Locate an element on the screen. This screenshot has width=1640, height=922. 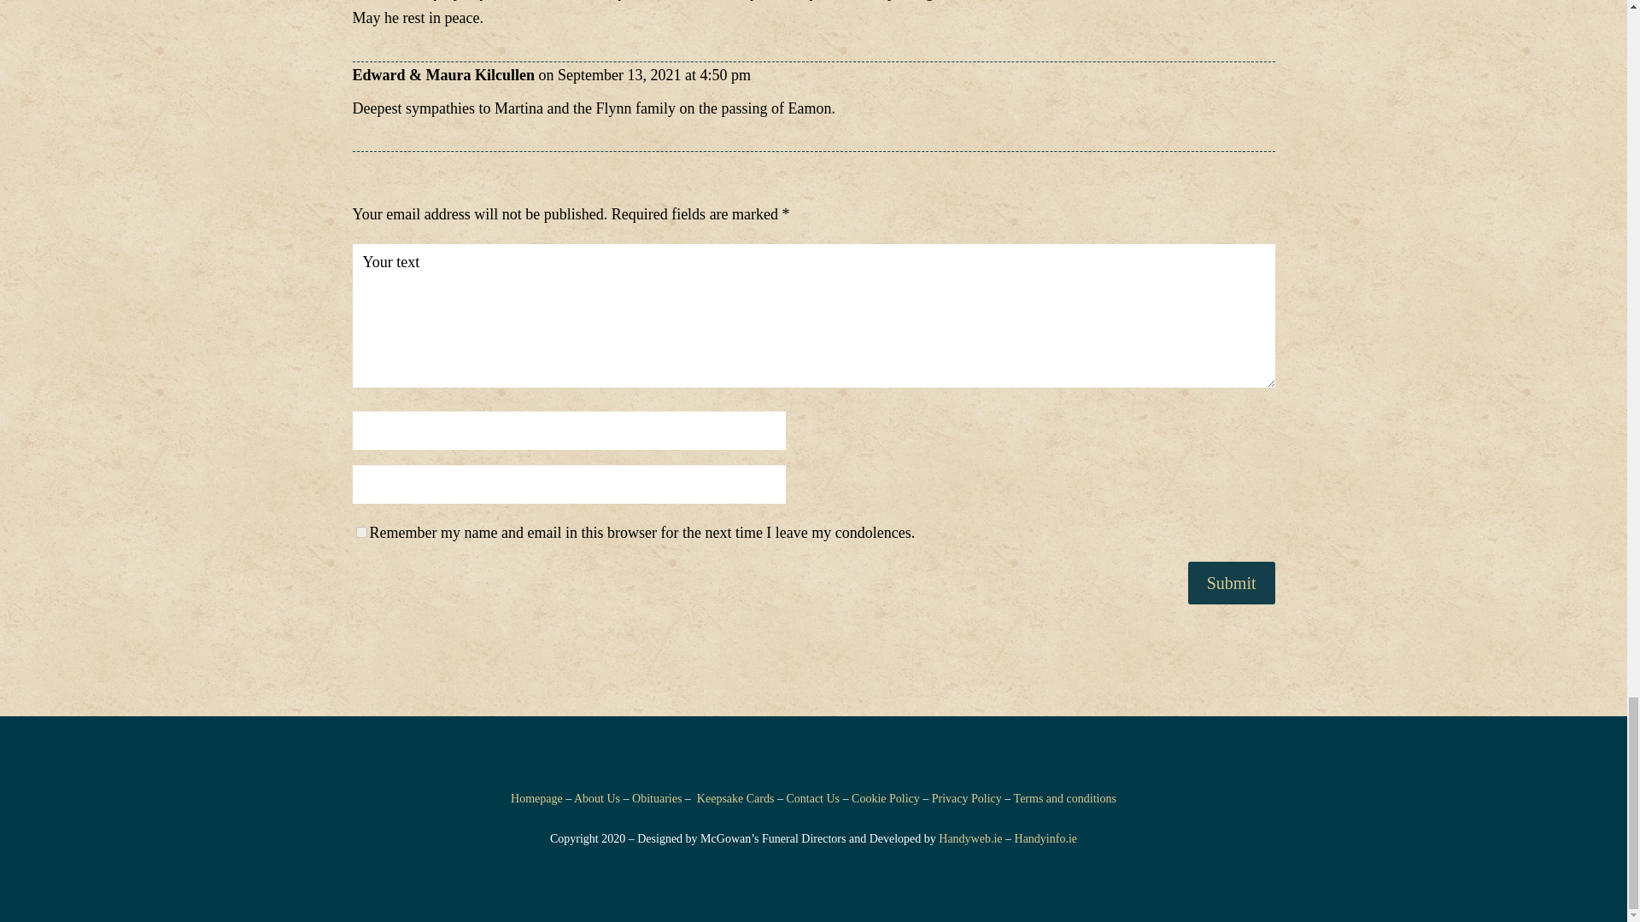
Handyweb.ie is located at coordinates (970, 838).